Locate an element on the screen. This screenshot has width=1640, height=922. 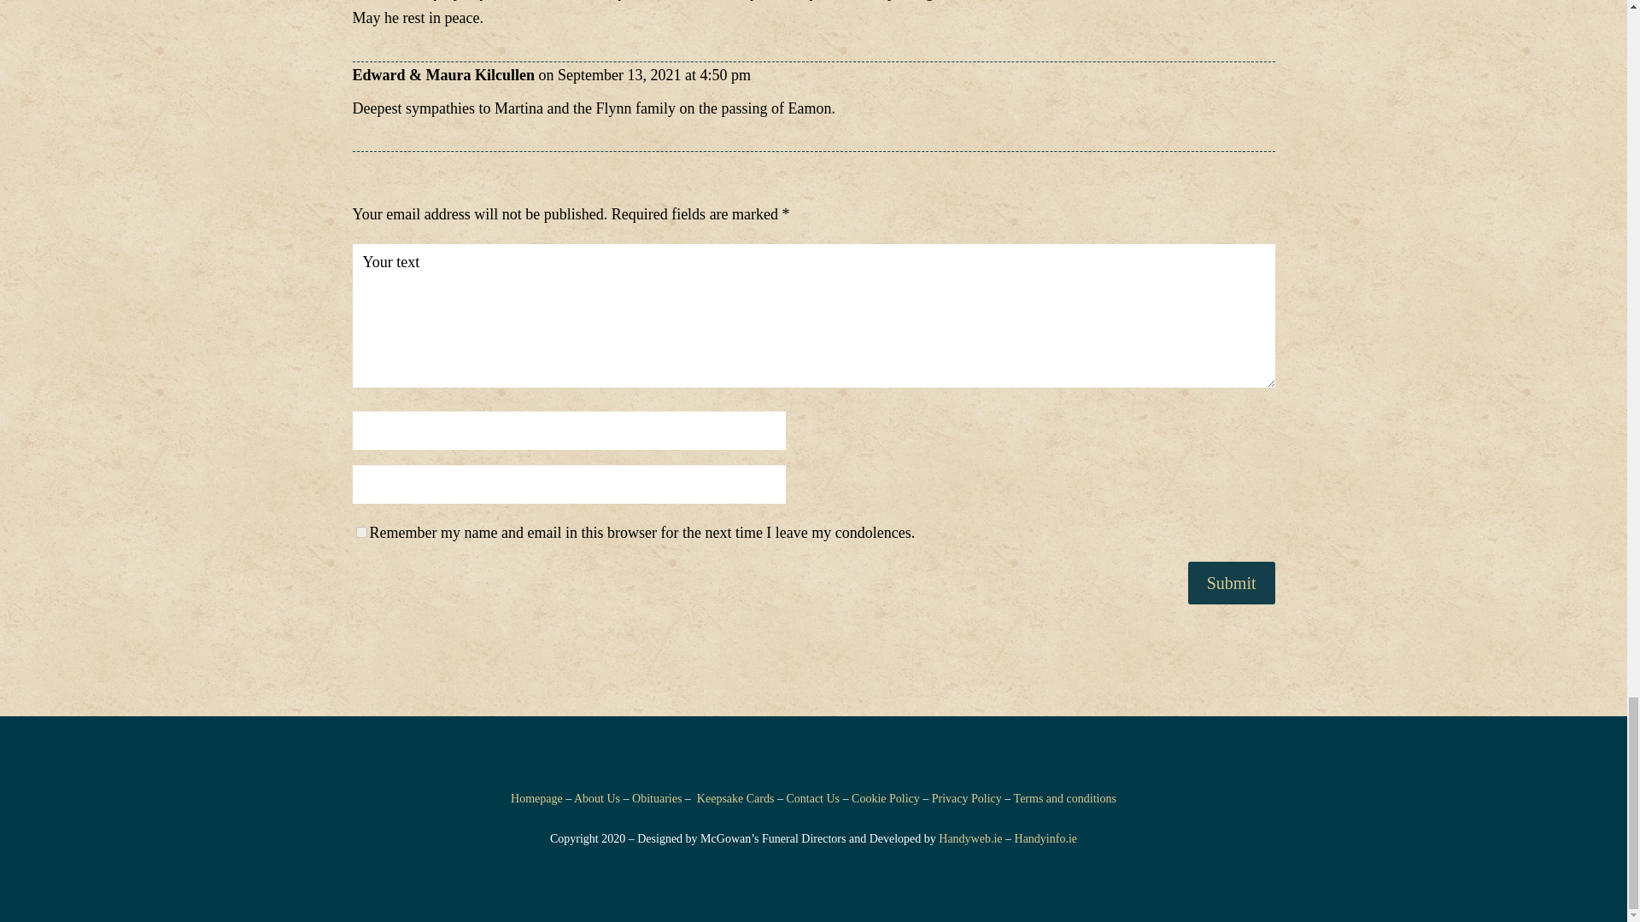
Handyweb.ie is located at coordinates (970, 838).